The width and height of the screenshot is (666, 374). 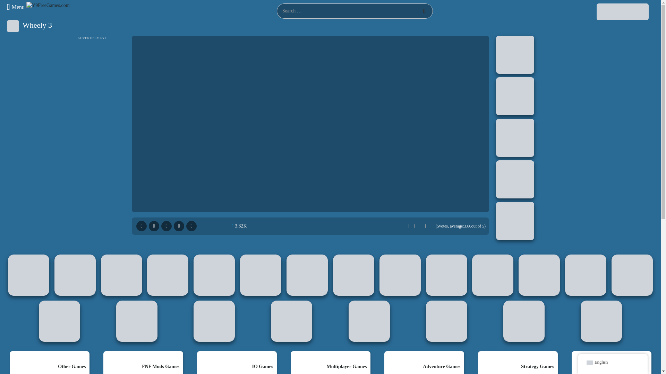 I want to click on Play in fullscreen, so click(x=142, y=226).